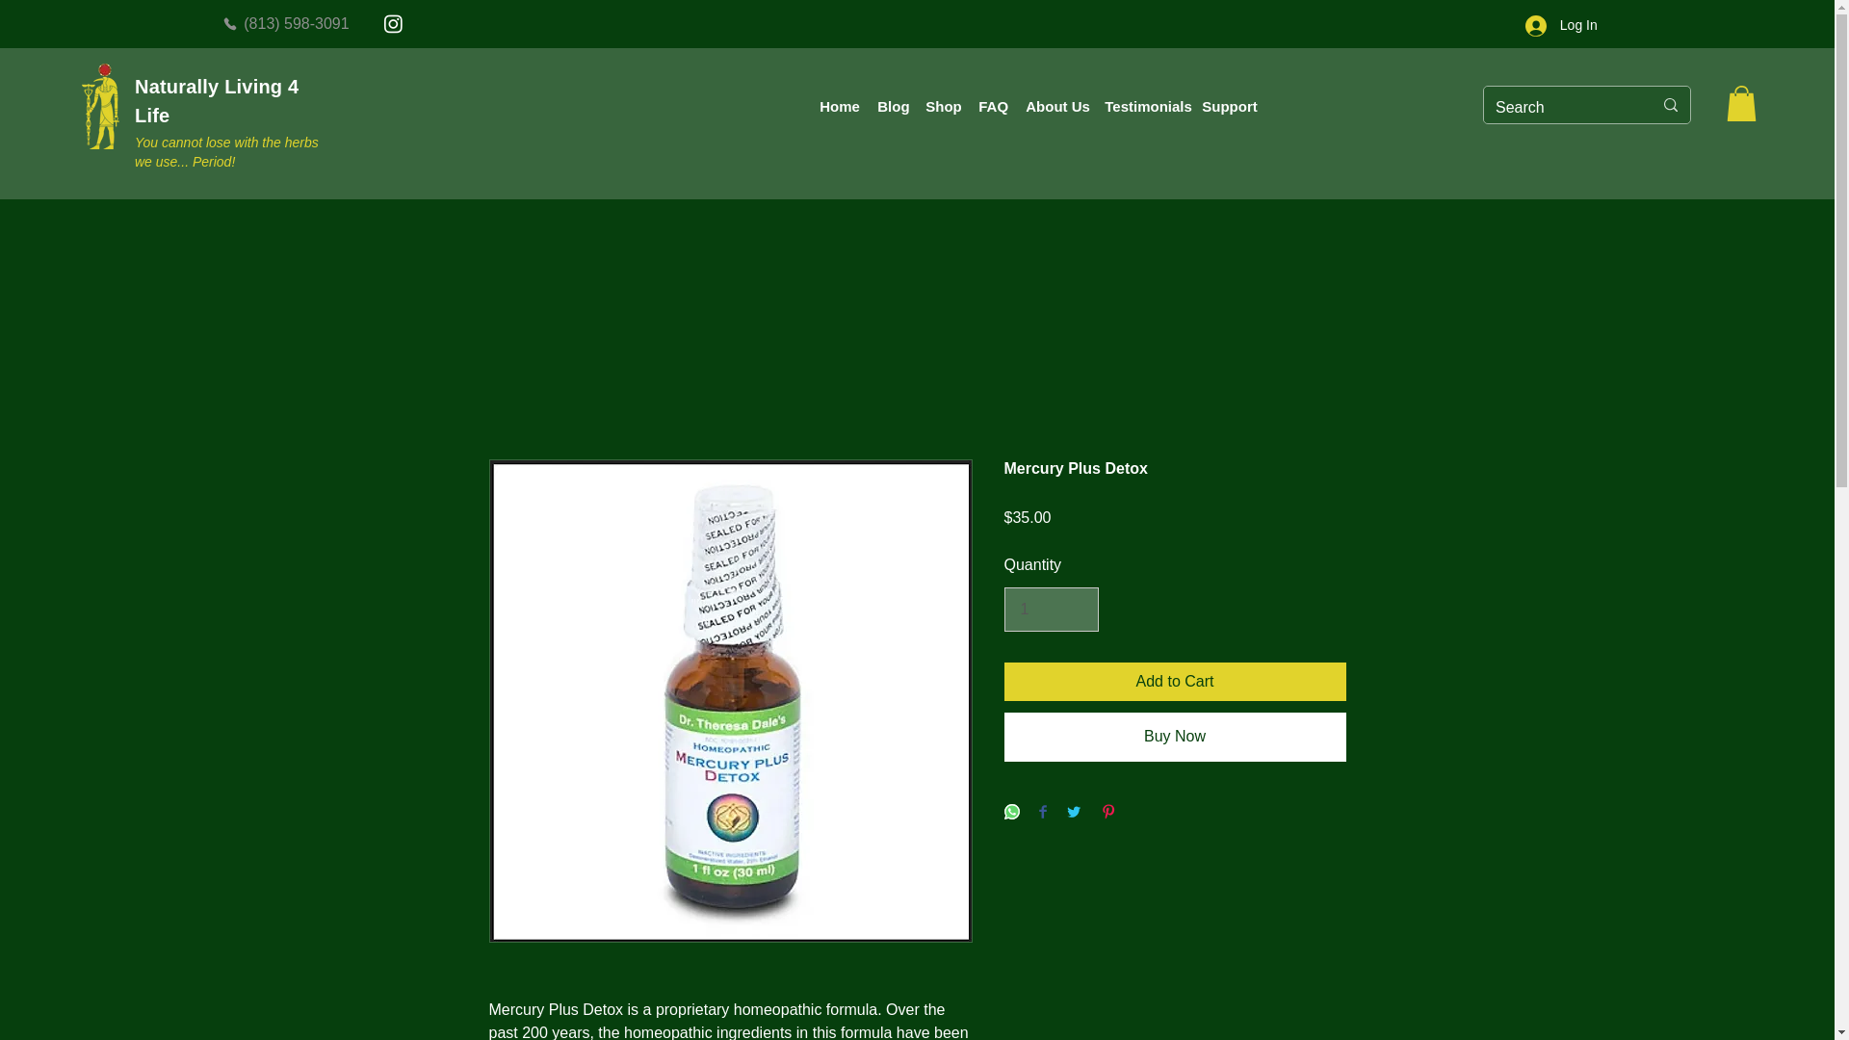 Image resolution: width=1849 pixels, height=1040 pixels. I want to click on Home, so click(838, 107).